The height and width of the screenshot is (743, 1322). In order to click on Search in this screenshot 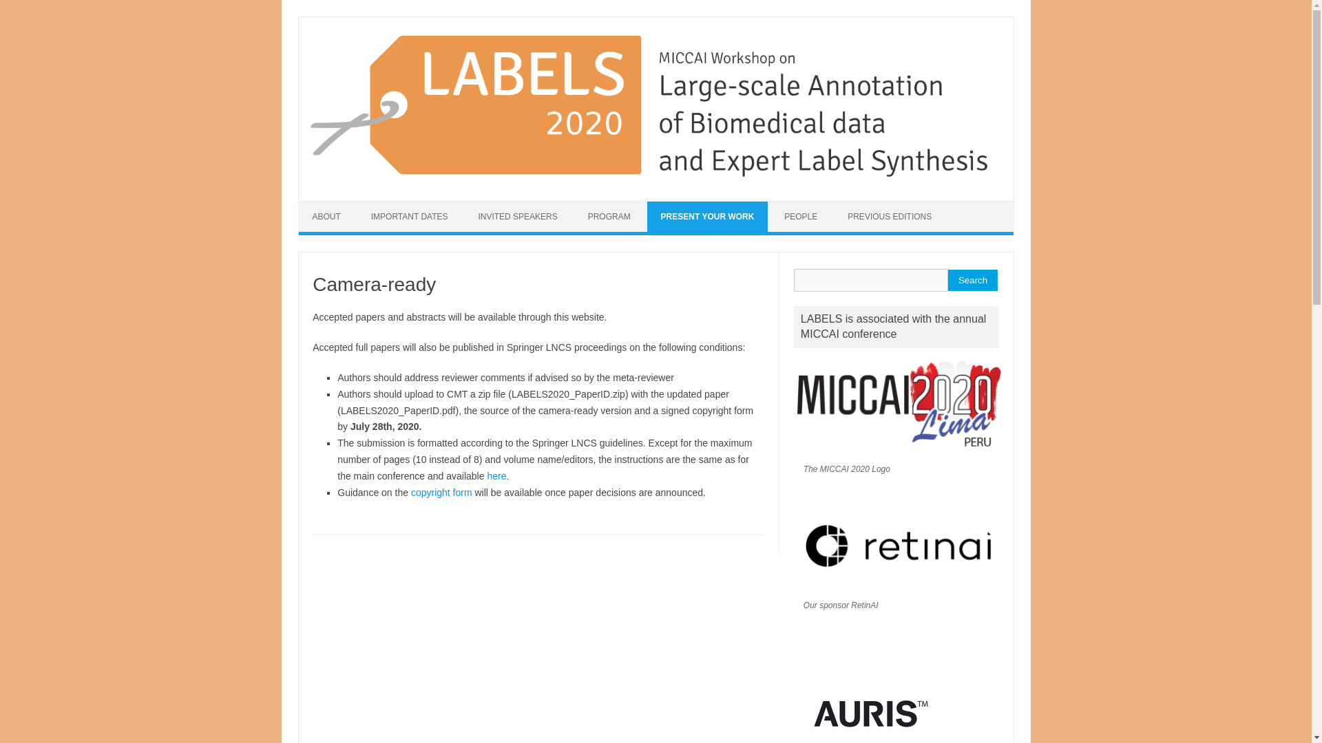, I will do `click(972, 281)`.